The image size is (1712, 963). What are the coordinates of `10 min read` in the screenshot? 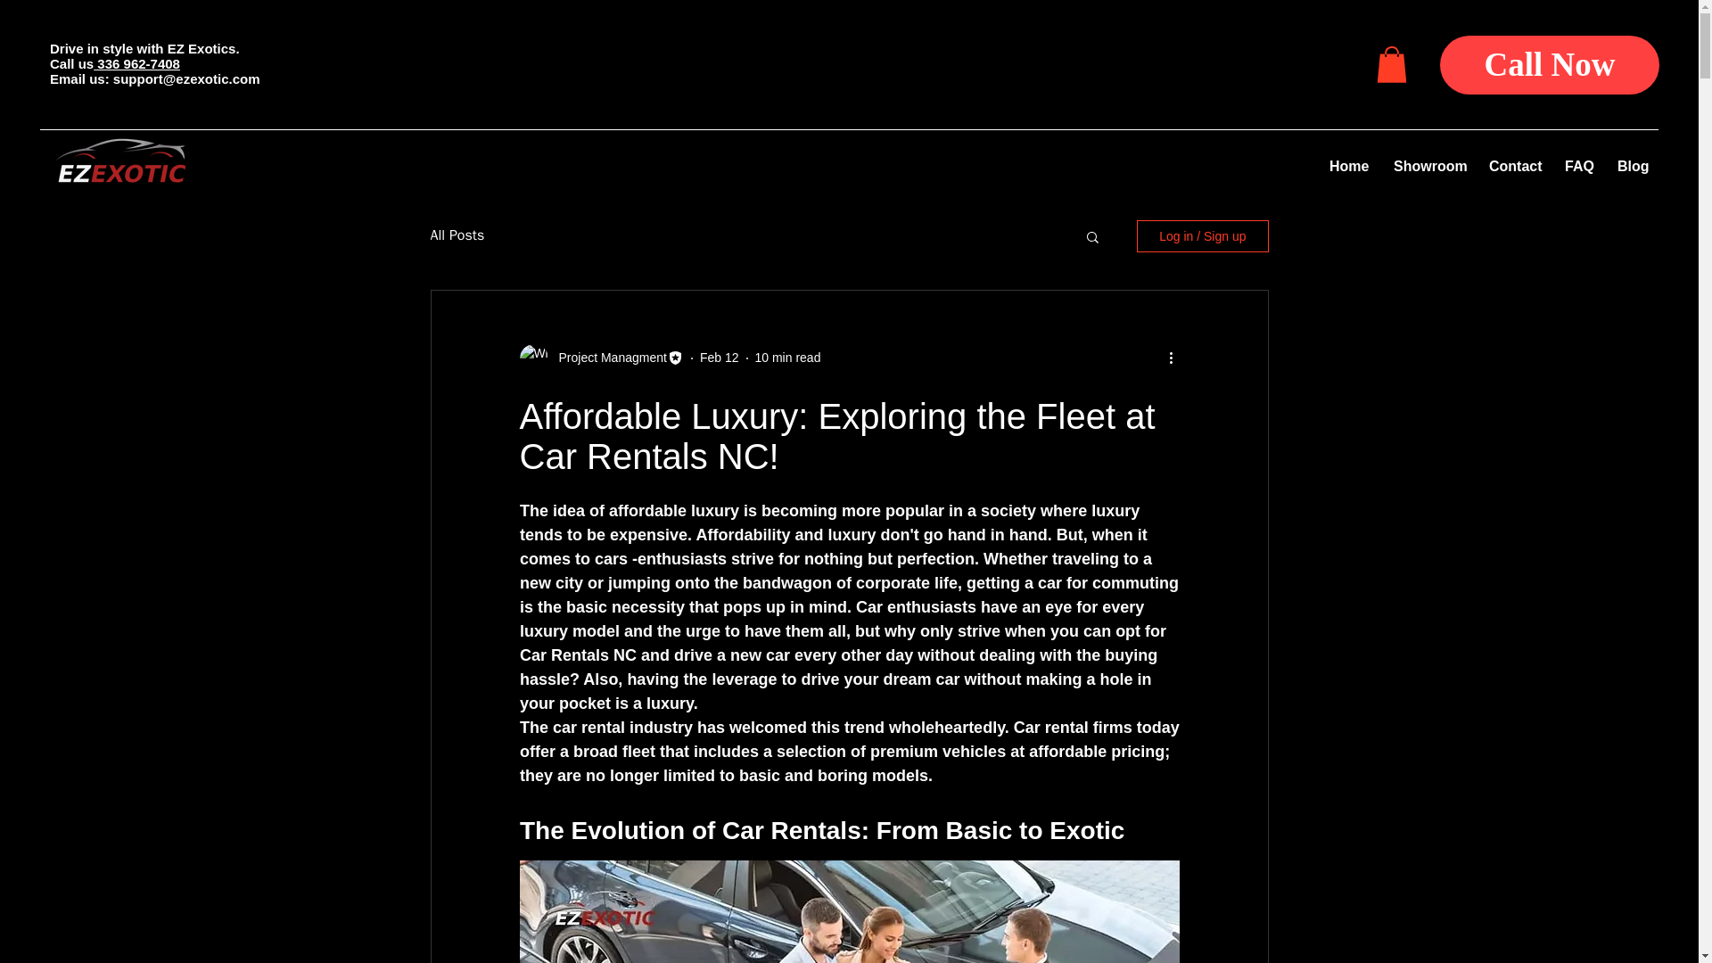 It's located at (786, 358).